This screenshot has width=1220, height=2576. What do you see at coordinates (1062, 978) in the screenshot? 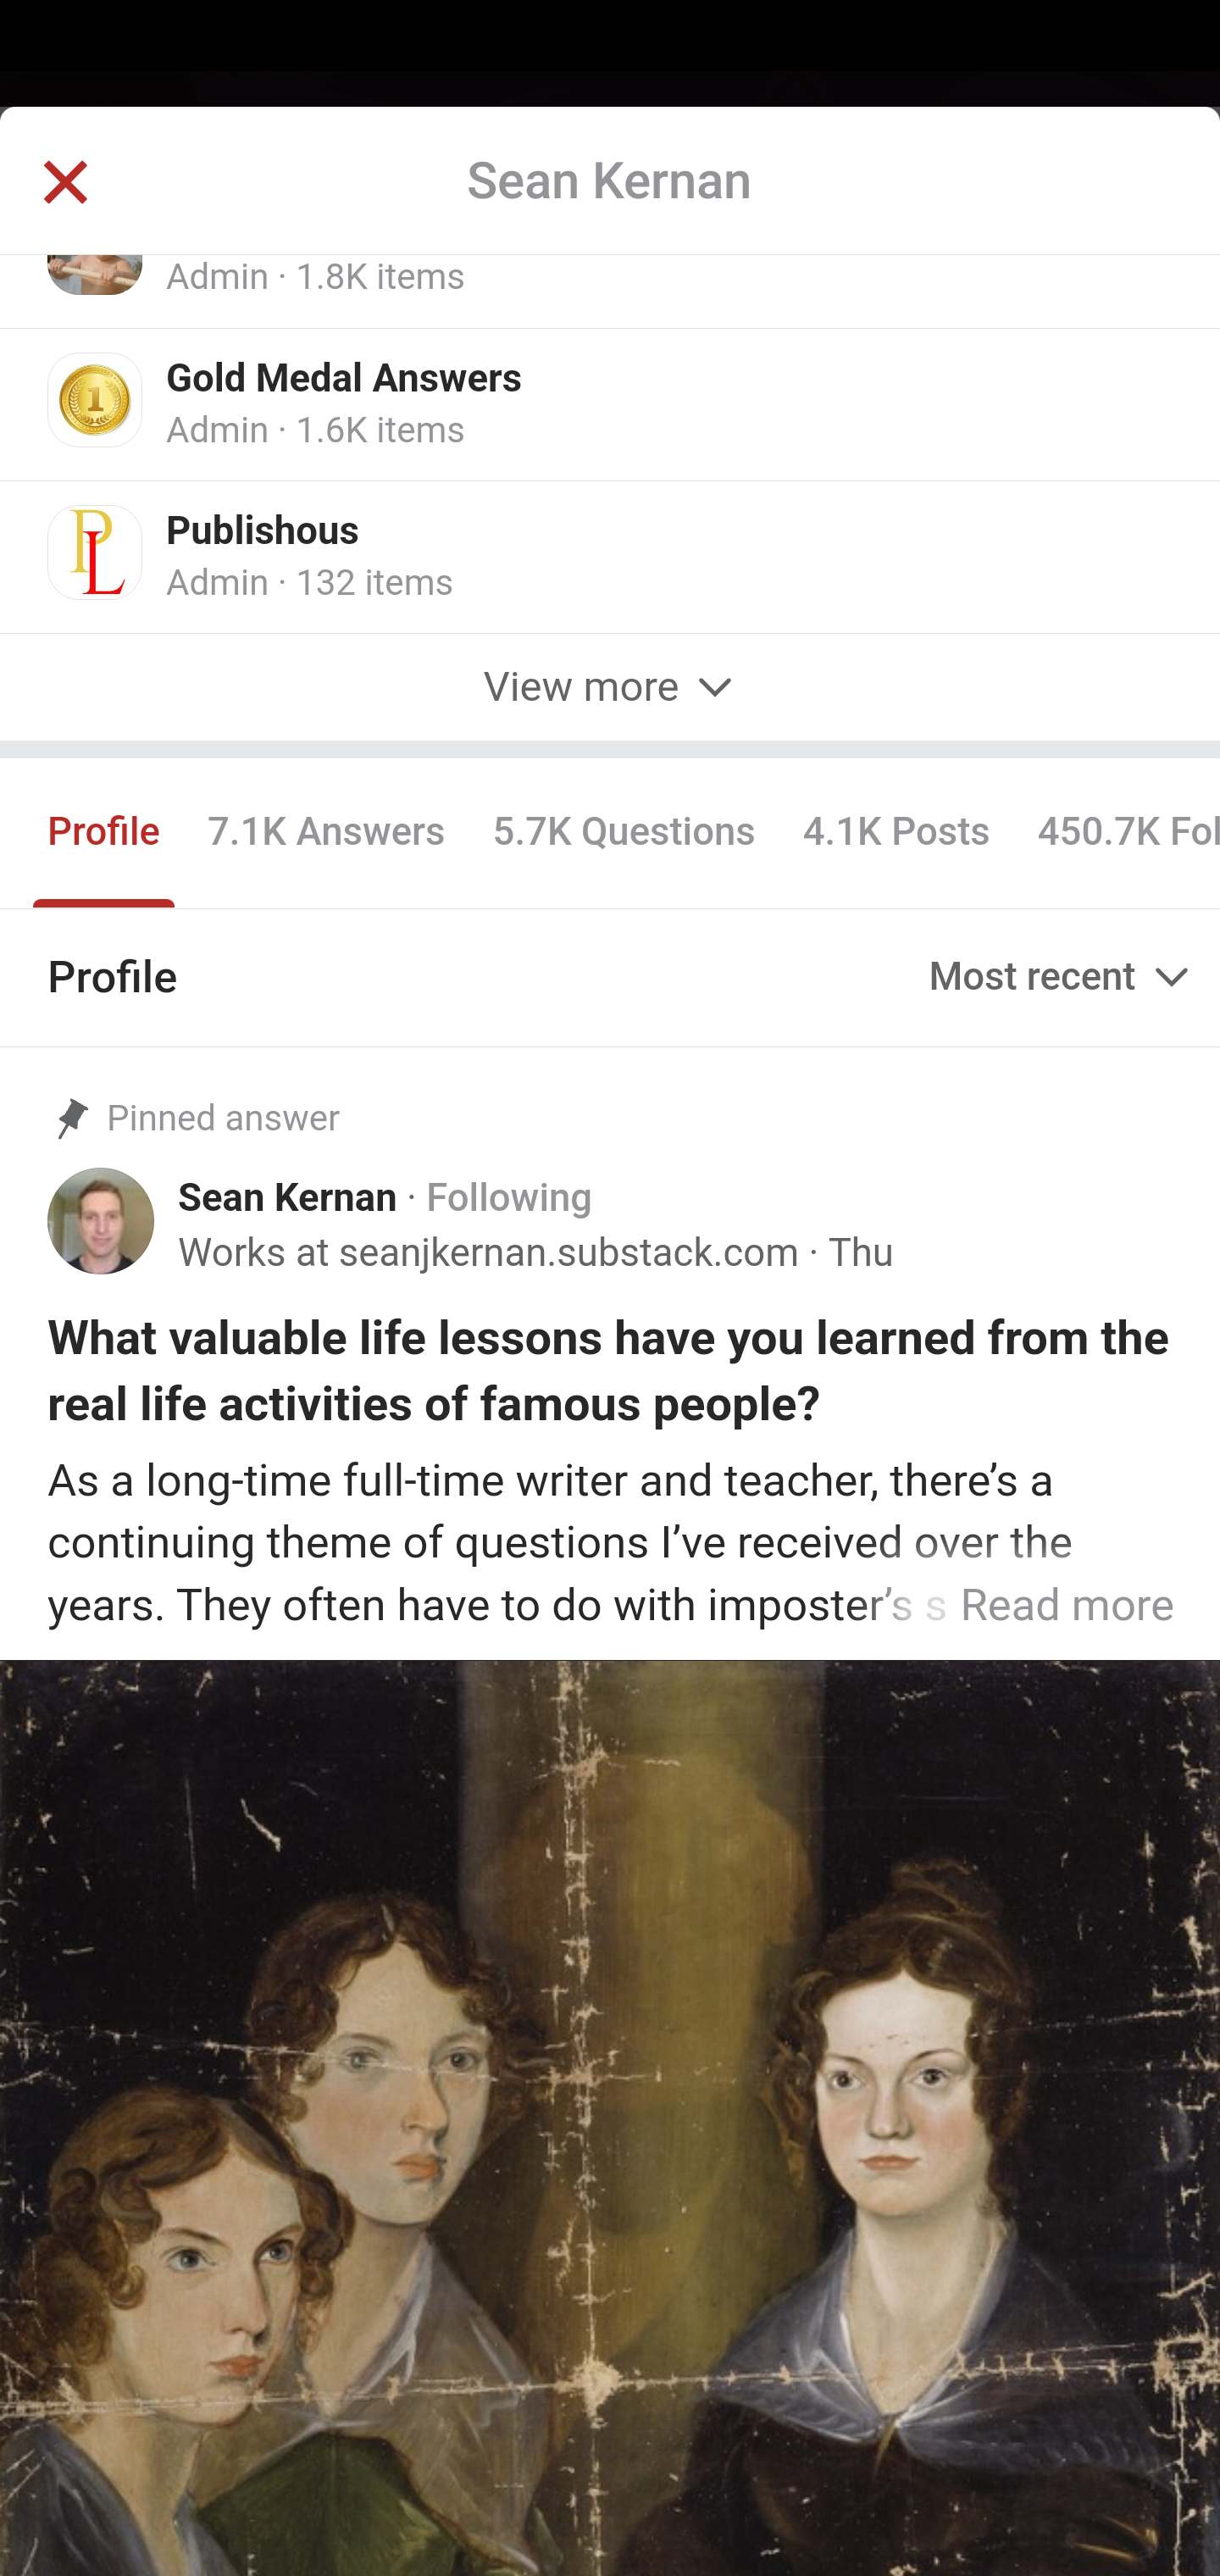
I see `Most recent` at bounding box center [1062, 978].